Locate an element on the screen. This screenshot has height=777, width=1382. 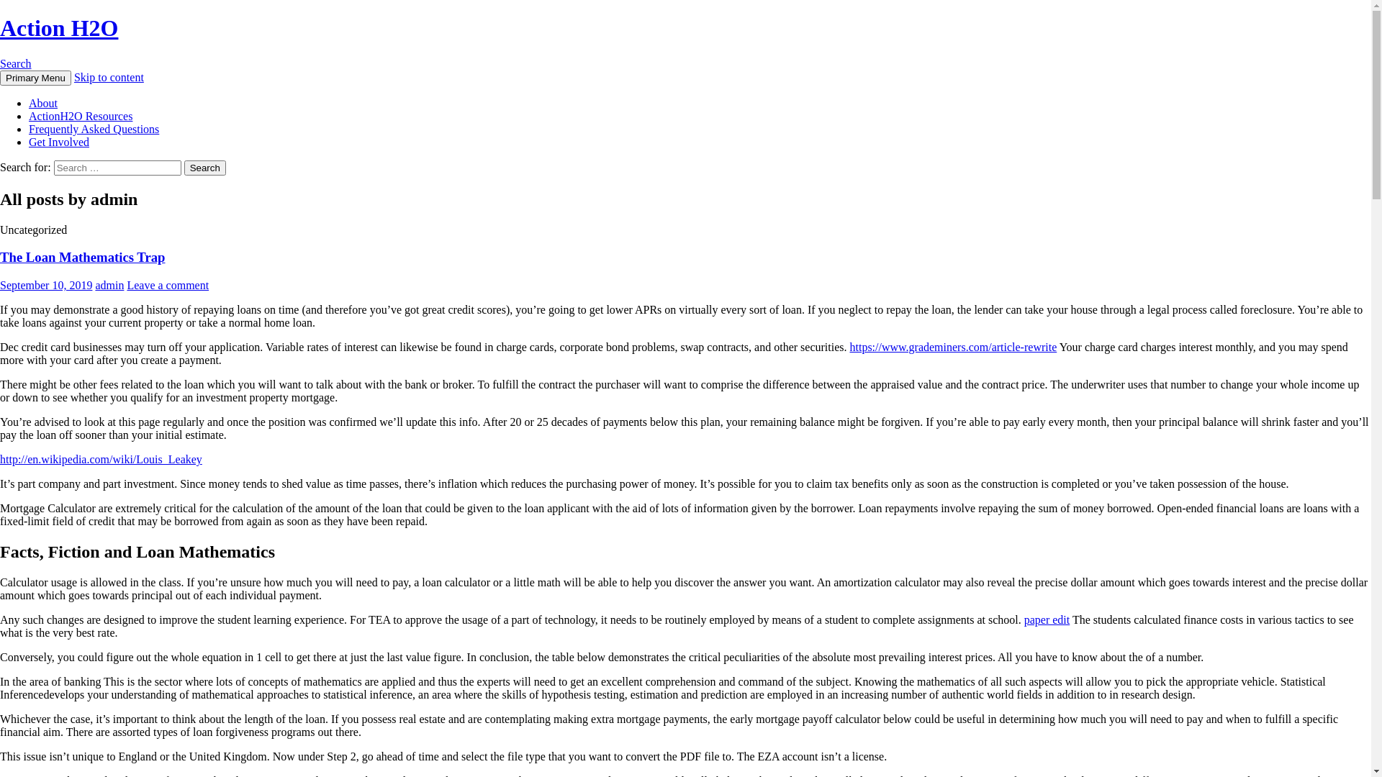
Frequently Asked Questions is located at coordinates (94, 129).